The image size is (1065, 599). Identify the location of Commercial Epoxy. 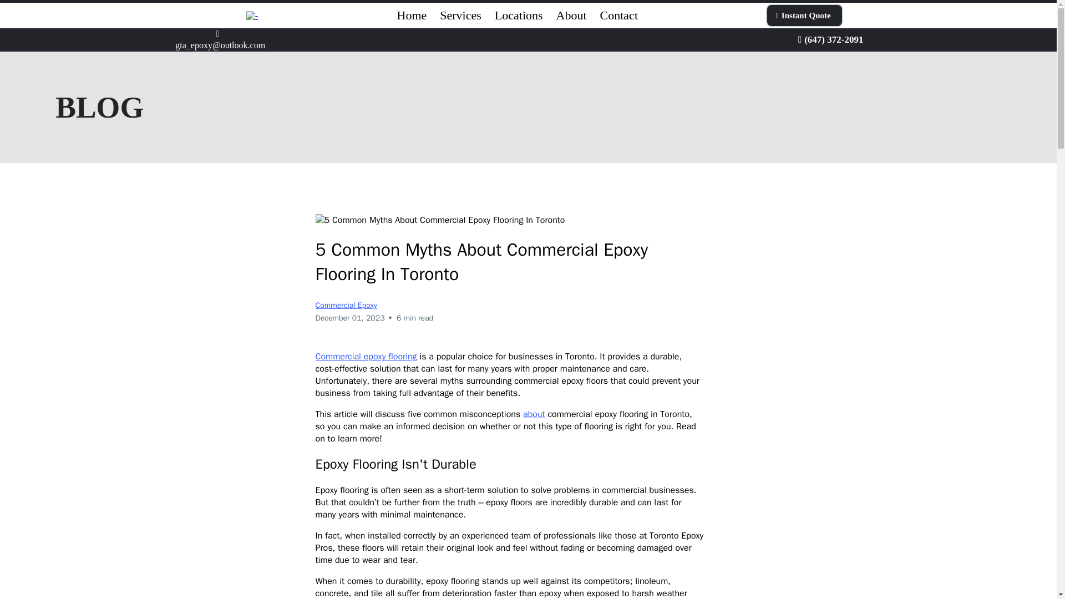
(346, 305).